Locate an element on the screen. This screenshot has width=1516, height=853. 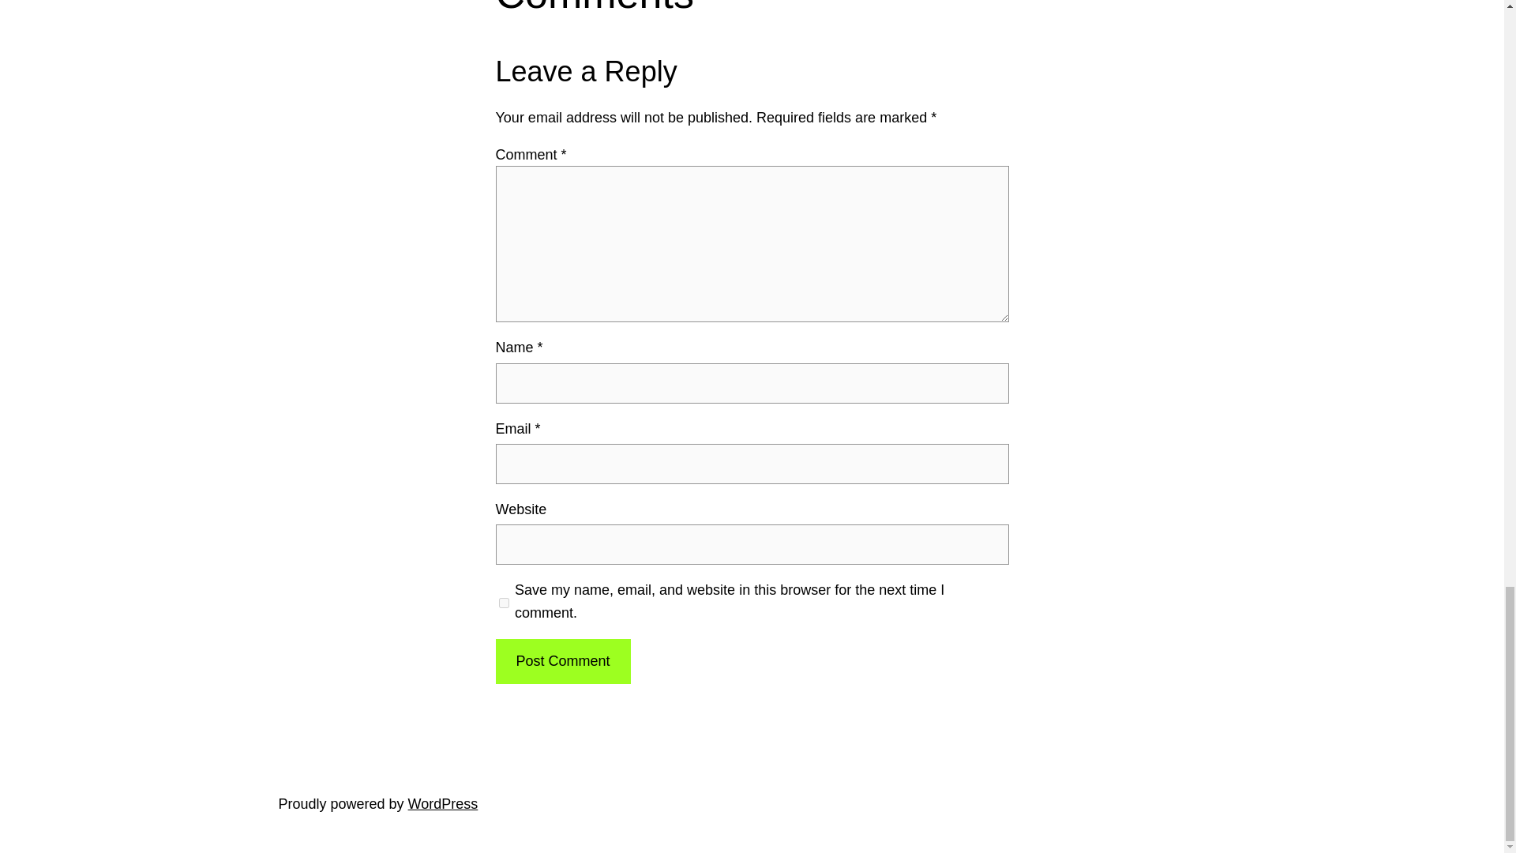
WordPress is located at coordinates (443, 804).